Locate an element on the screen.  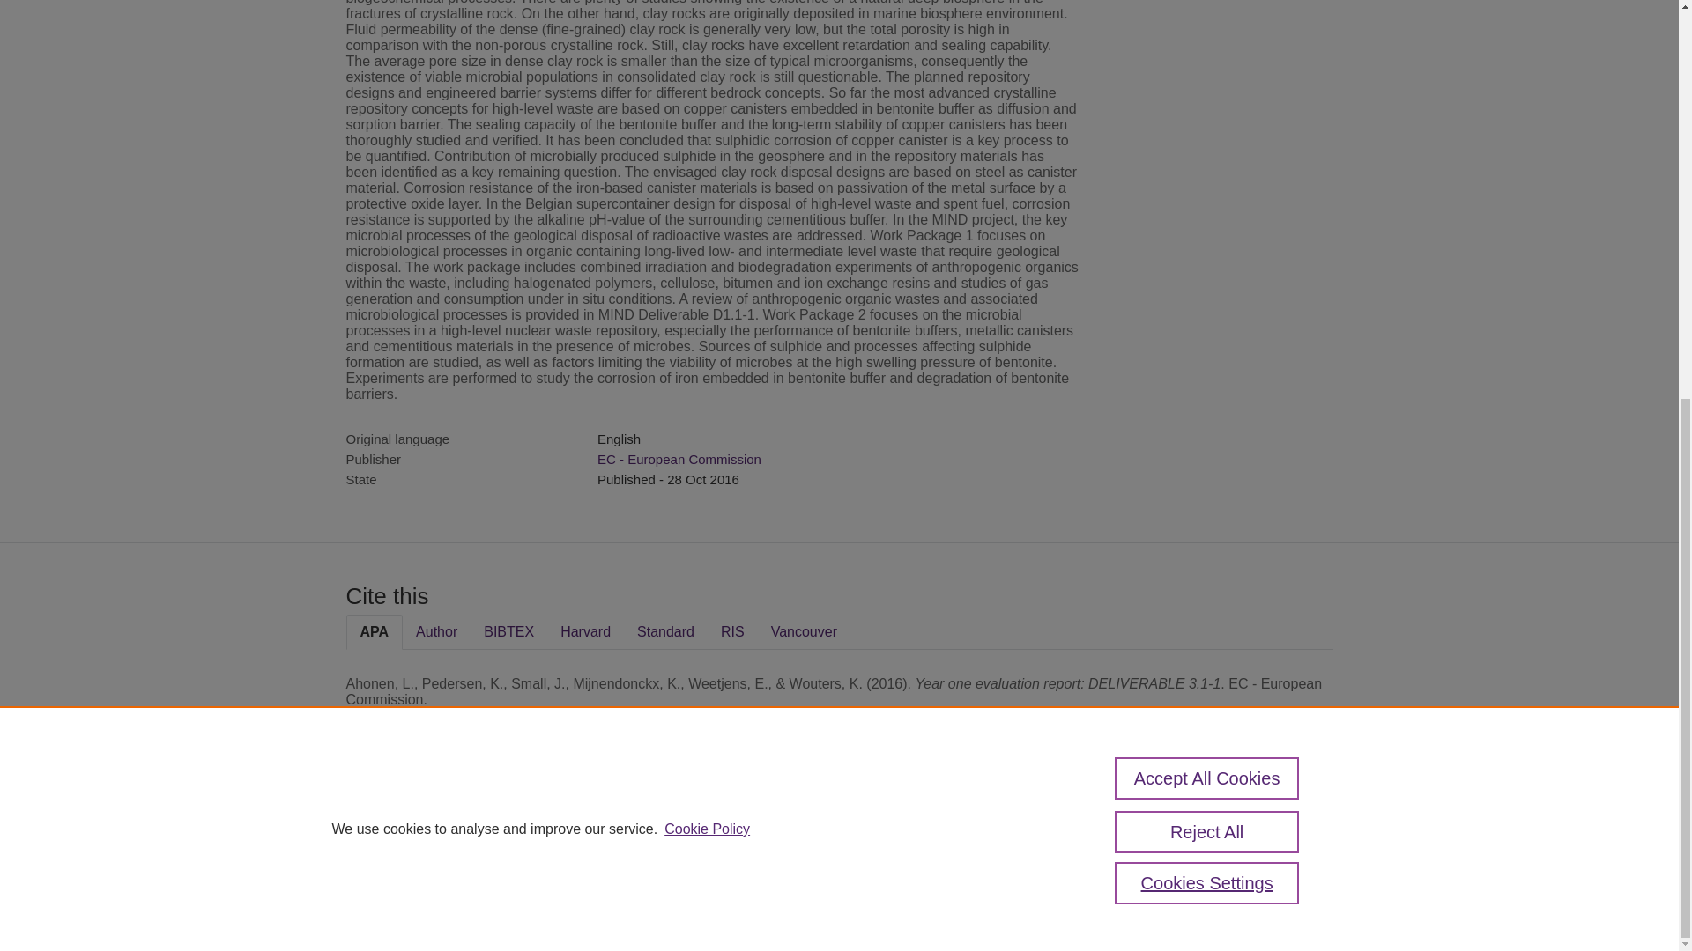
Scopus is located at coordinates (458, 822).